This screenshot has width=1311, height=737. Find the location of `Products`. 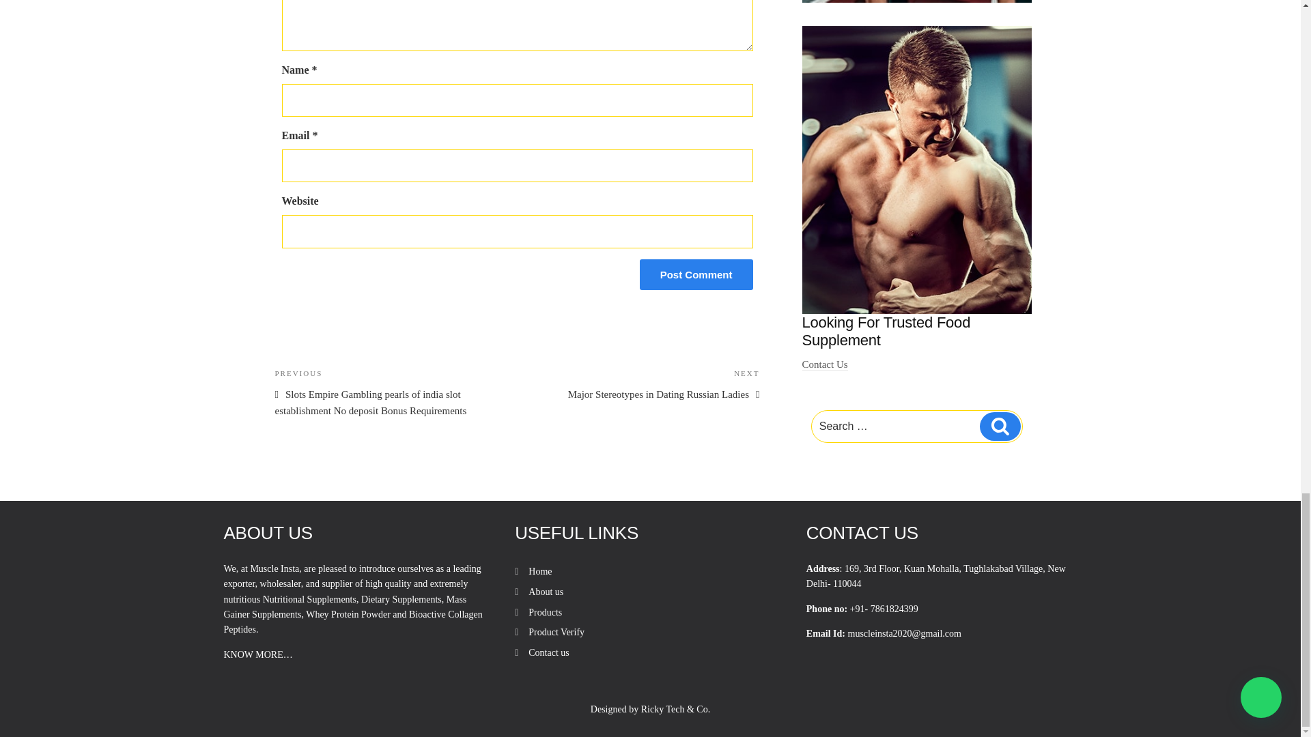

Products is located at coordinates (825, 364).